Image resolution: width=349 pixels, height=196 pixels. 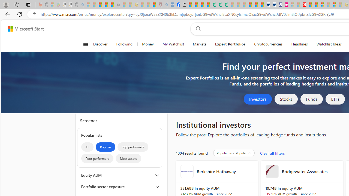 I want to click on Markets, so click(x=200, y=44).